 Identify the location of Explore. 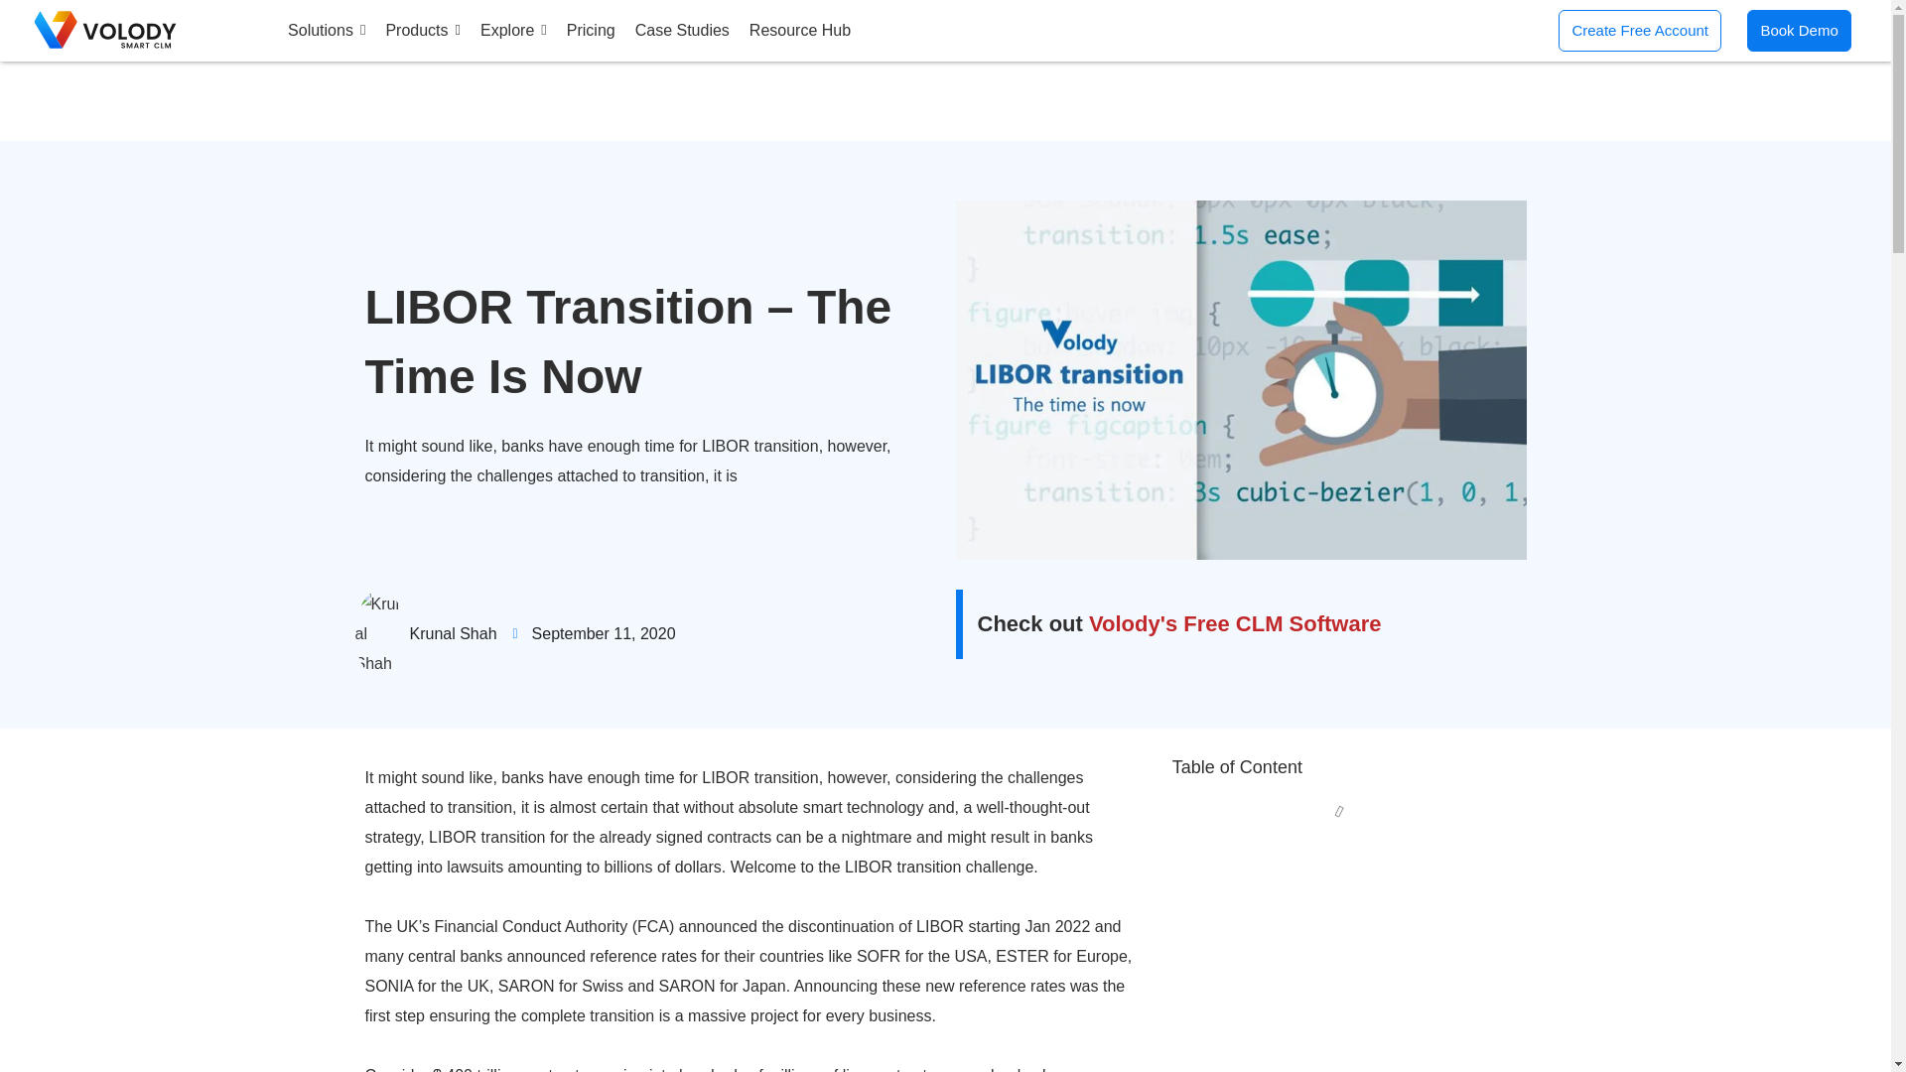
(513, 30).